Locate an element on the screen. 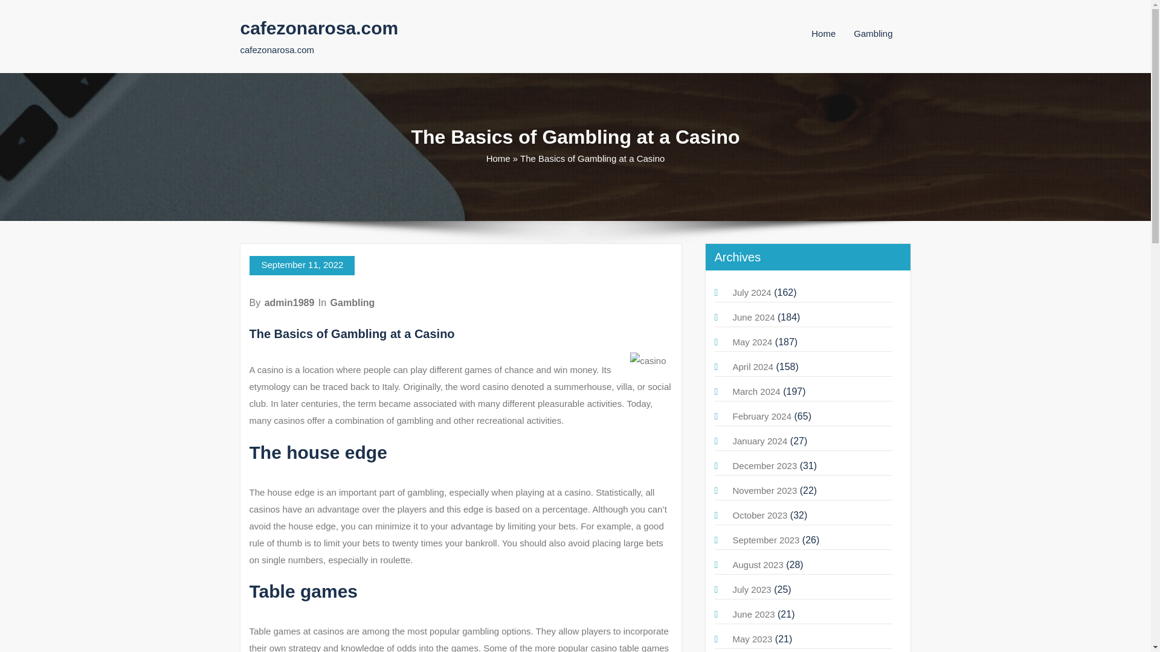 The image size is (1160, 652). July 2023 is located at coordinates (752, 589).